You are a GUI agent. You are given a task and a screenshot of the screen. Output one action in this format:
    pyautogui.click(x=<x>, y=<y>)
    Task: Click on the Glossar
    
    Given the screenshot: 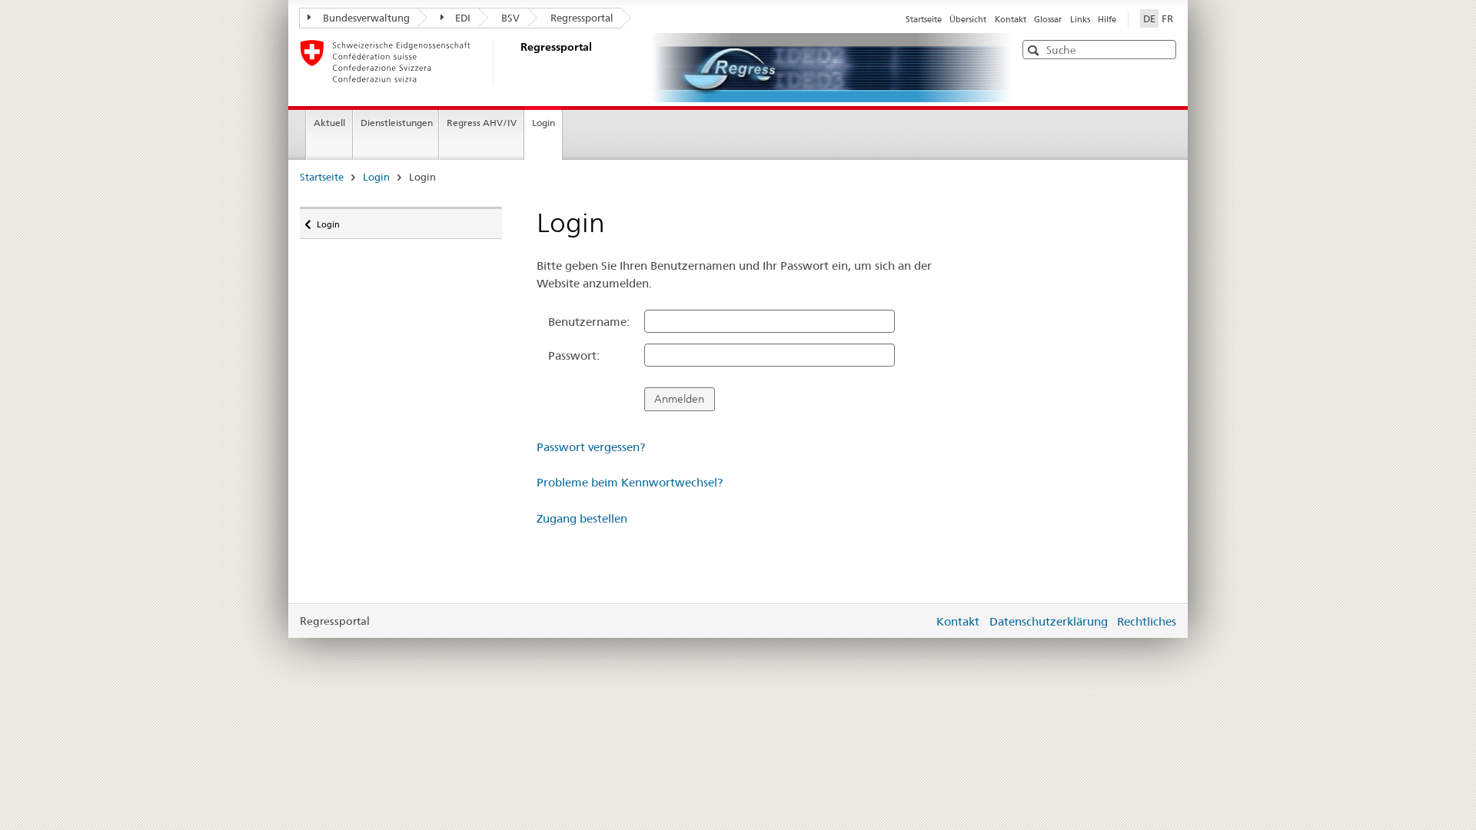 What is the action you would take?
    pyautogui.click(x=1048, y=19)
    